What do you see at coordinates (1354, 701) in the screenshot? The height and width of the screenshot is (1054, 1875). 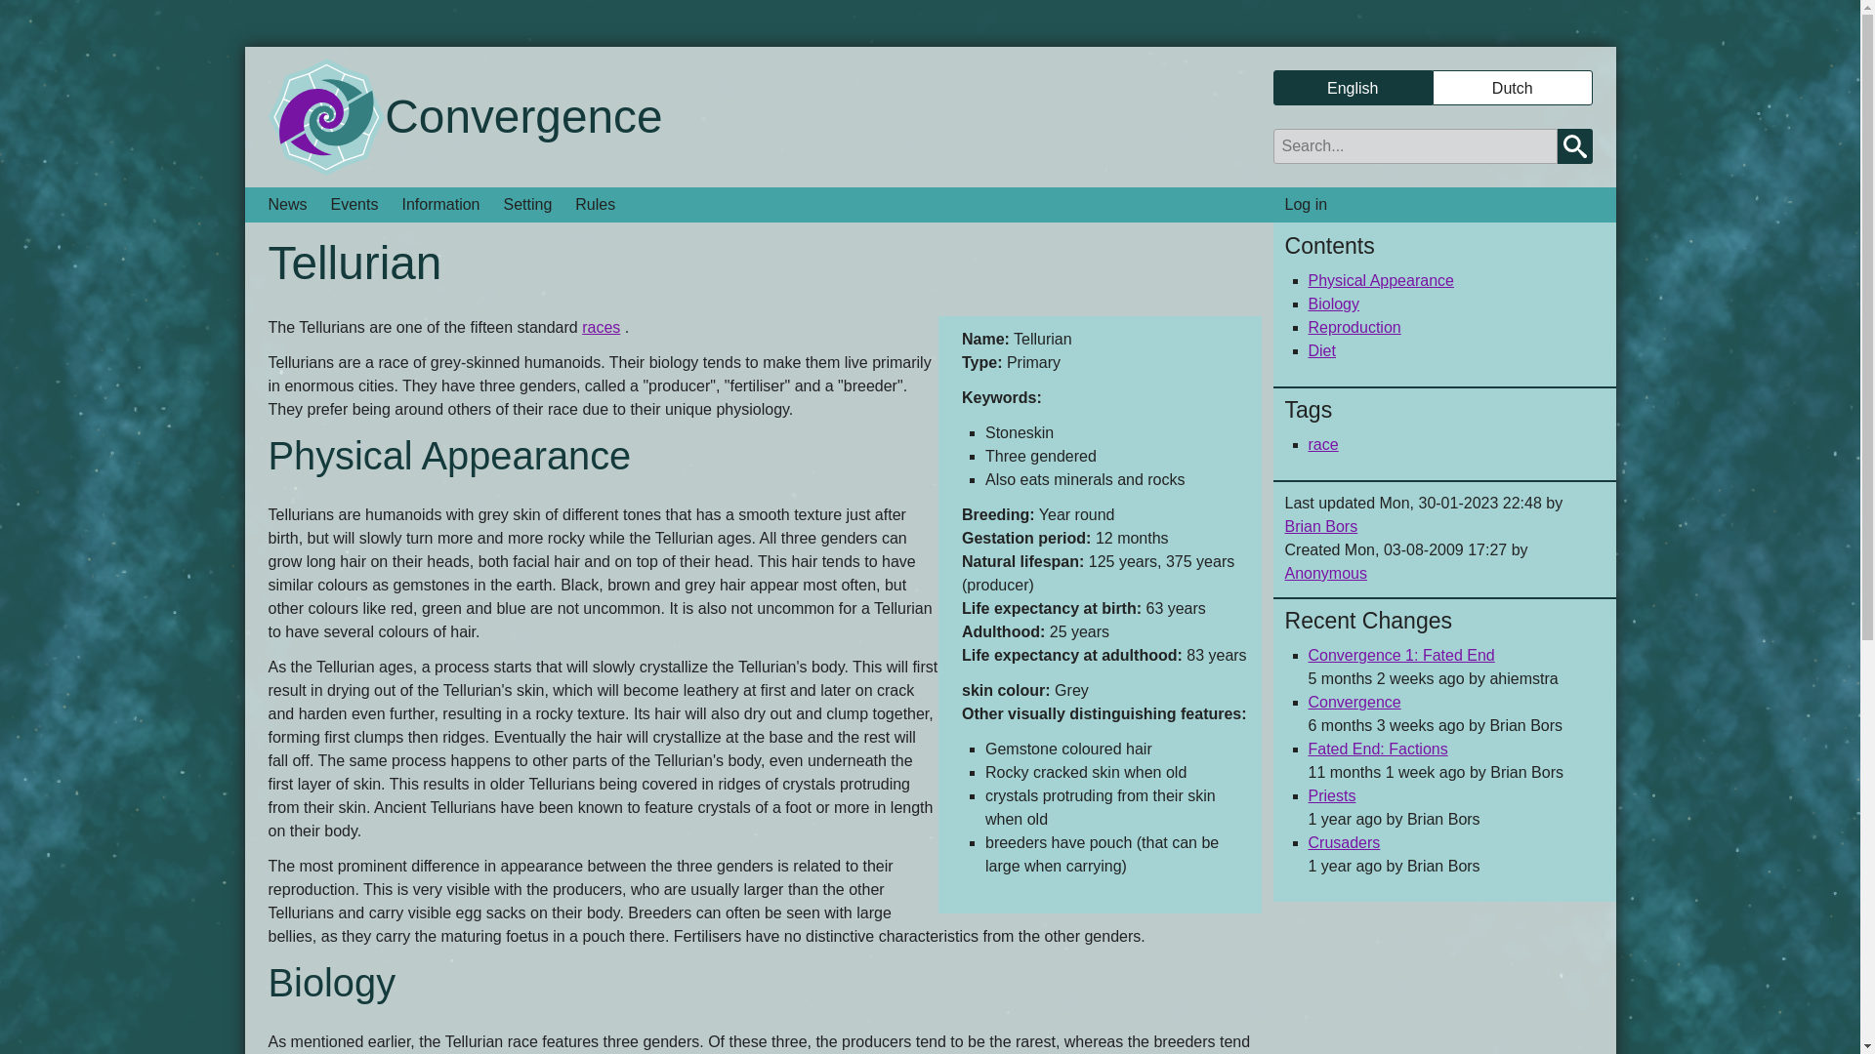 I see `Convergence` at bounding box center [1354, 701].